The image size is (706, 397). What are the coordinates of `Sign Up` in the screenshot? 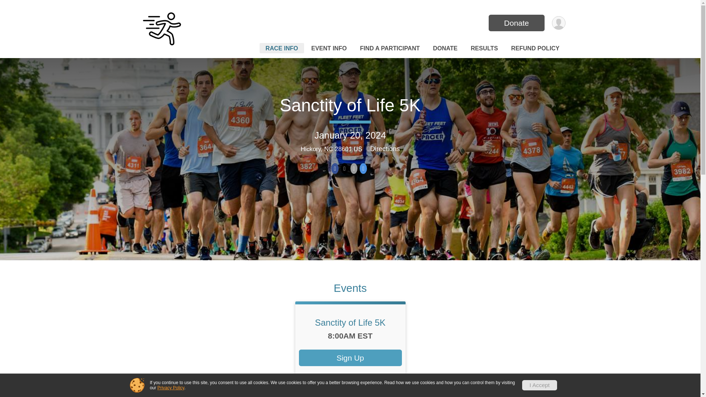 It's located at (350, 358).